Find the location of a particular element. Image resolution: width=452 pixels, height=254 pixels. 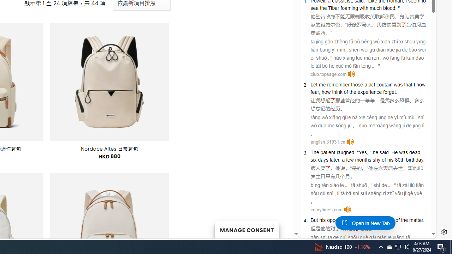

The is located at coordinates (315, 152).